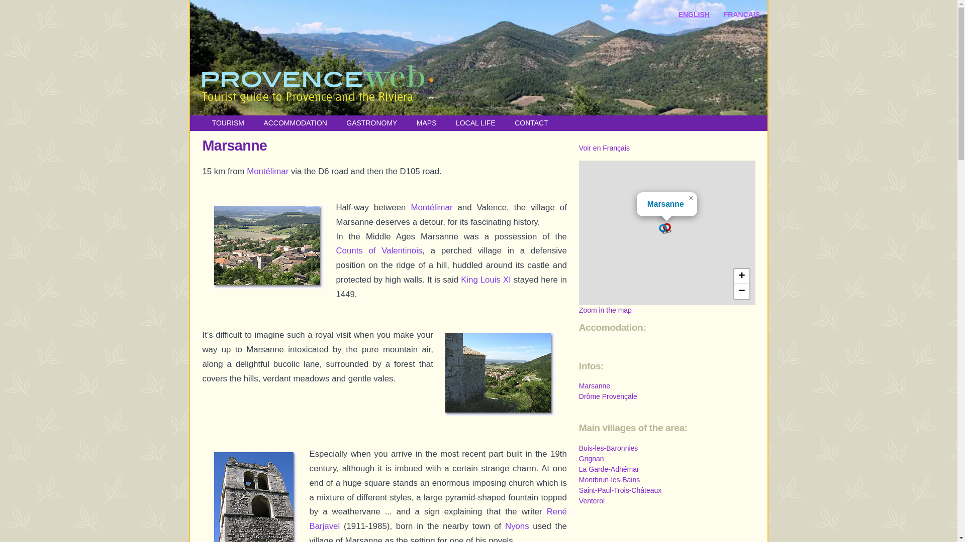 This screenshot has width=965, height=542. I want to click on GASTRONOMY, so click(371, 122).